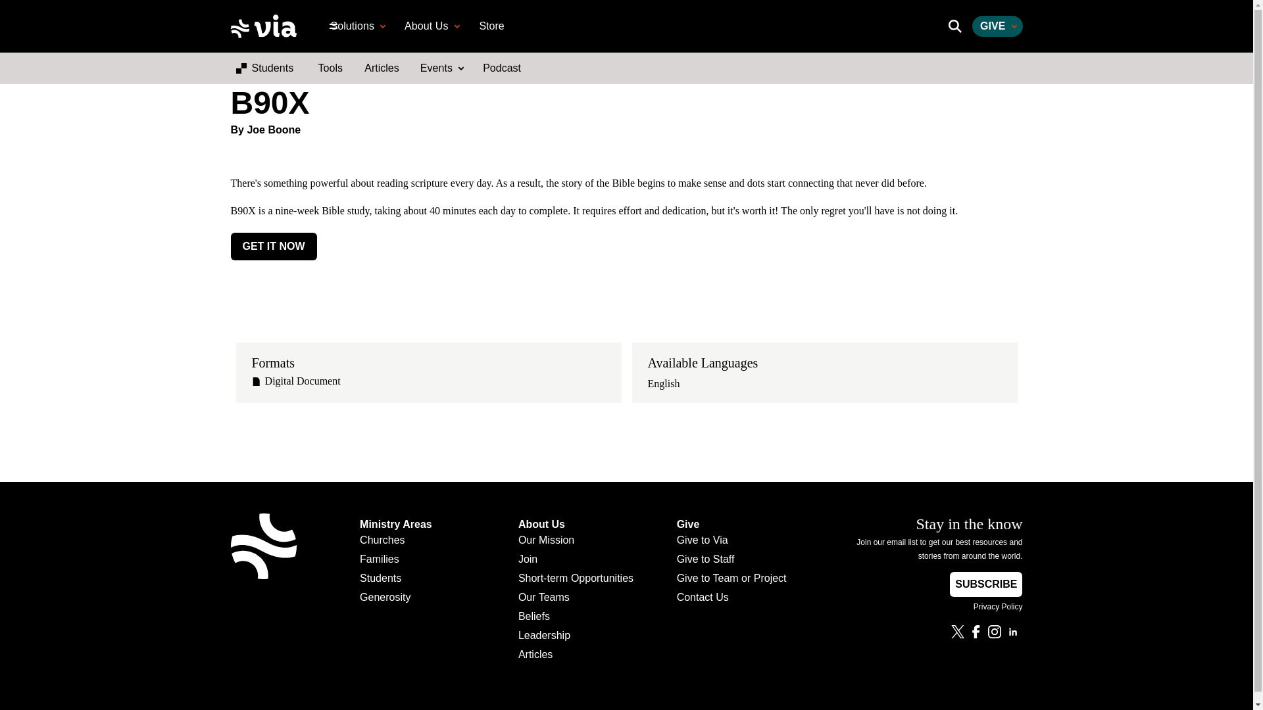  I want to click on Solutions, so click(357, 26).